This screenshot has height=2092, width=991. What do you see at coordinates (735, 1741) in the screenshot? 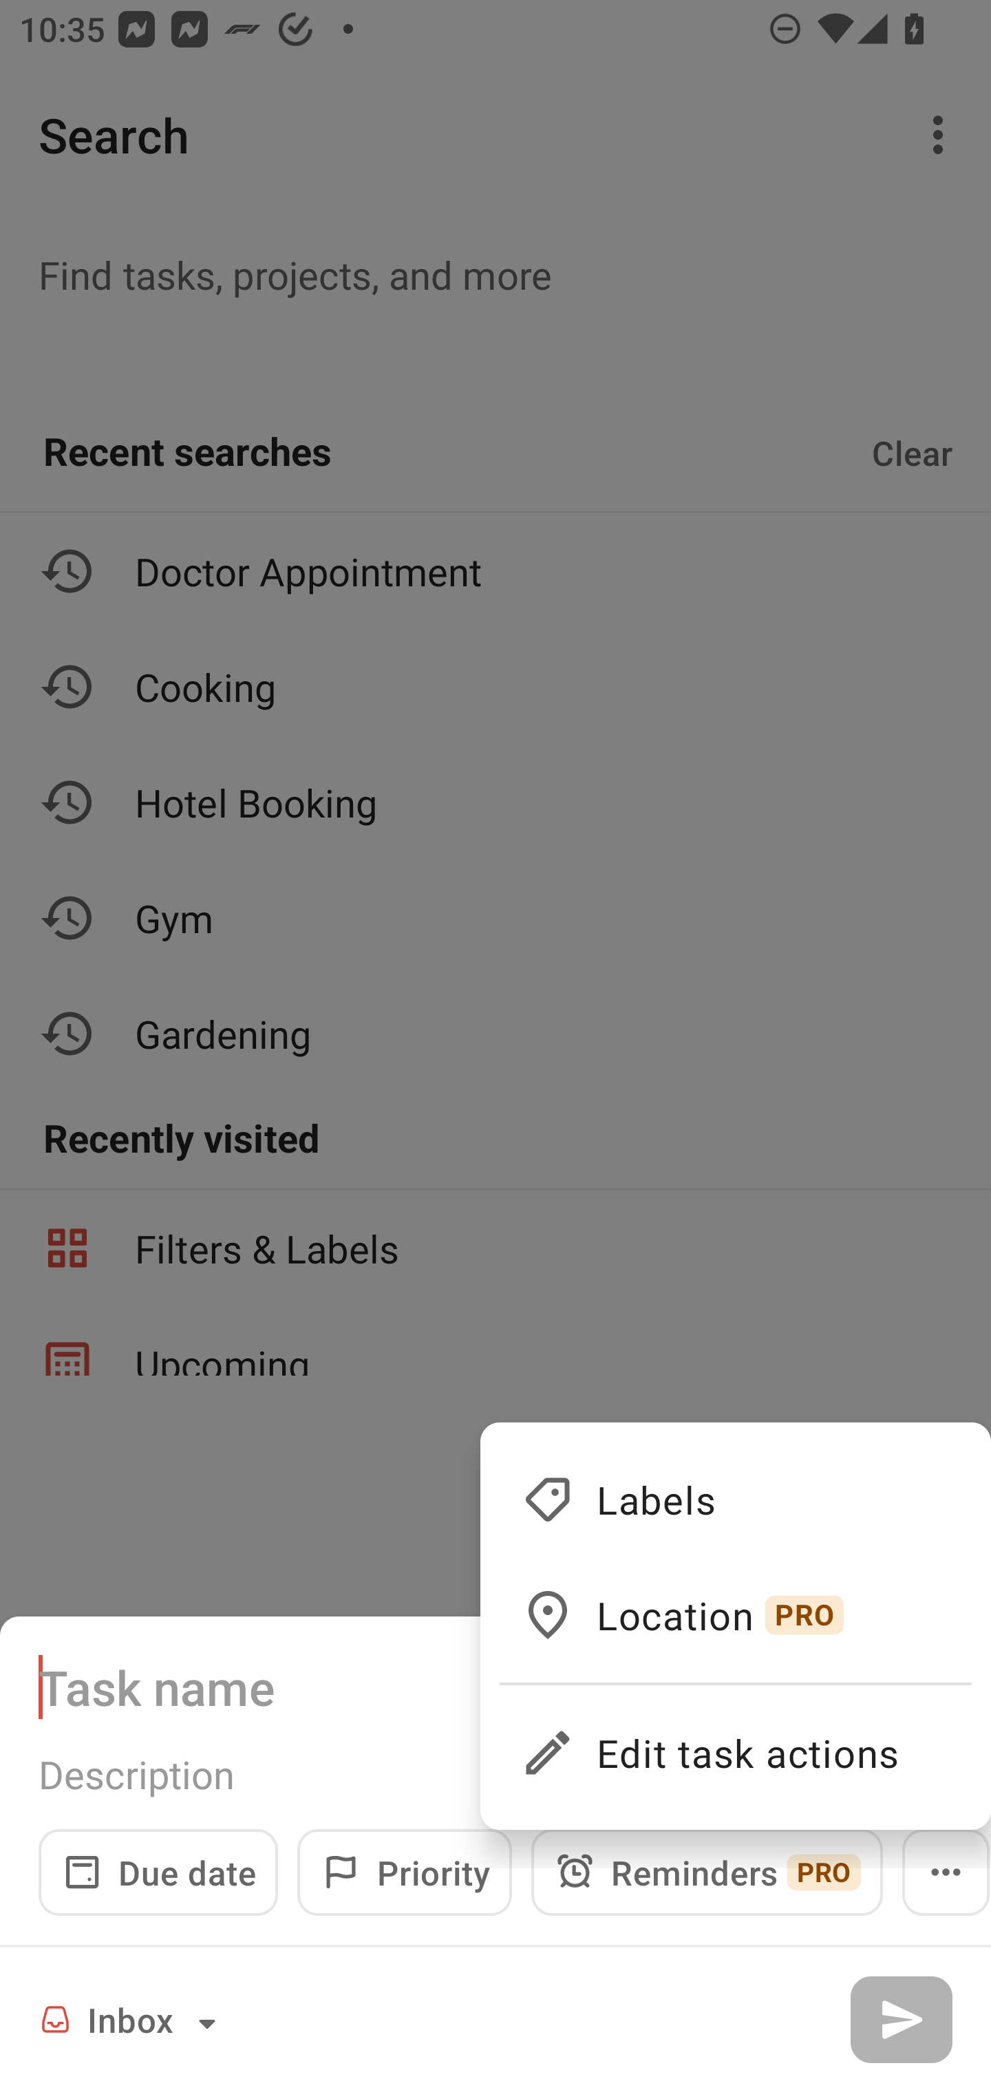
I see `Edit task actions` at bounding box center [735, 1741].